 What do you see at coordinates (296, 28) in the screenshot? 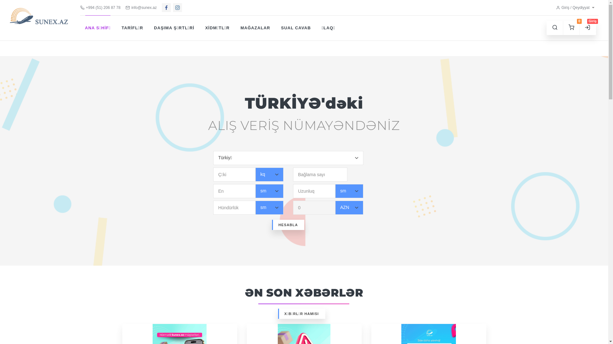
I see `SUAL CAVAB` at bounding box center [296, 28].